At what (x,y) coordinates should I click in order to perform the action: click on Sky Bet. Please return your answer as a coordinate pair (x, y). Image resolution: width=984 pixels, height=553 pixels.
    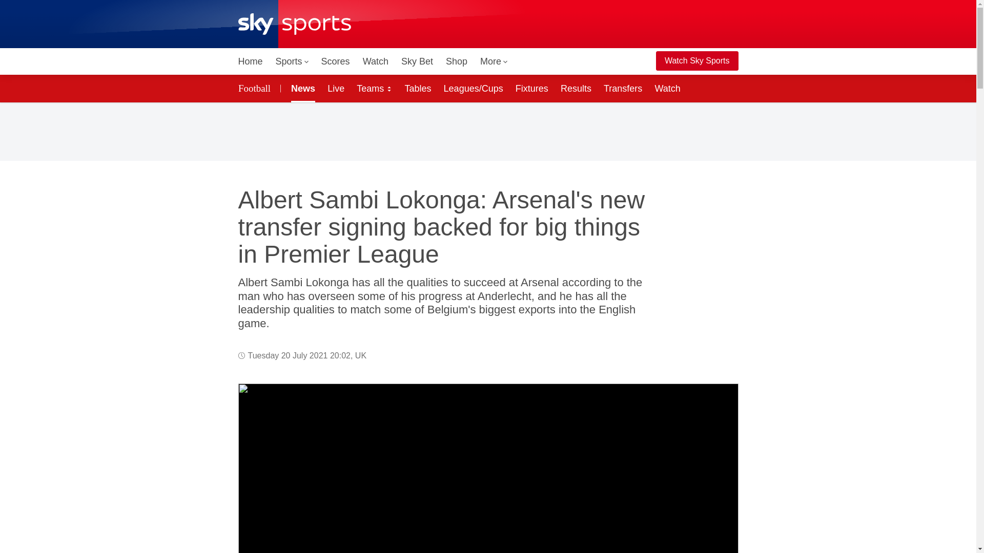
    Looking at the image, I should click on (417, 61).